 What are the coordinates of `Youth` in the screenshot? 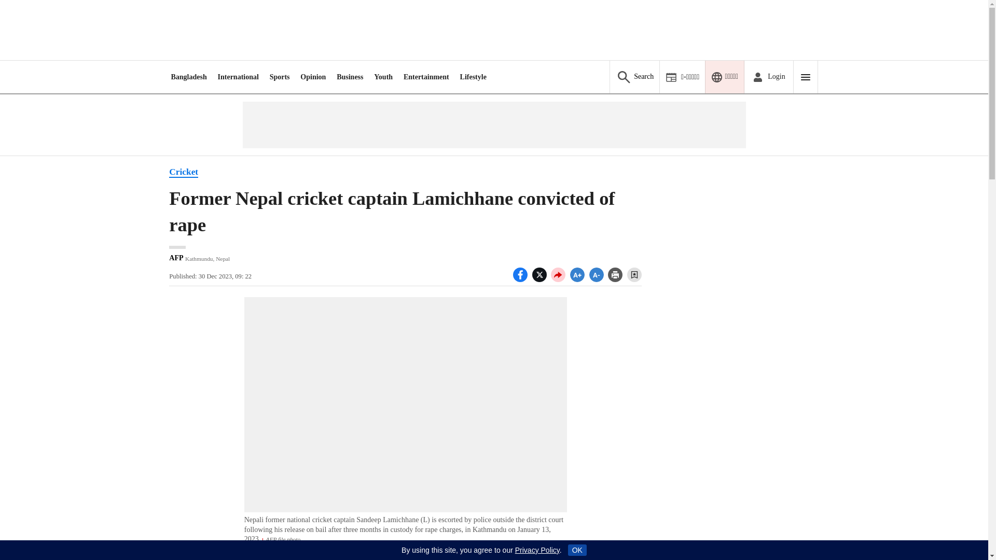 It's located at (383, 77).